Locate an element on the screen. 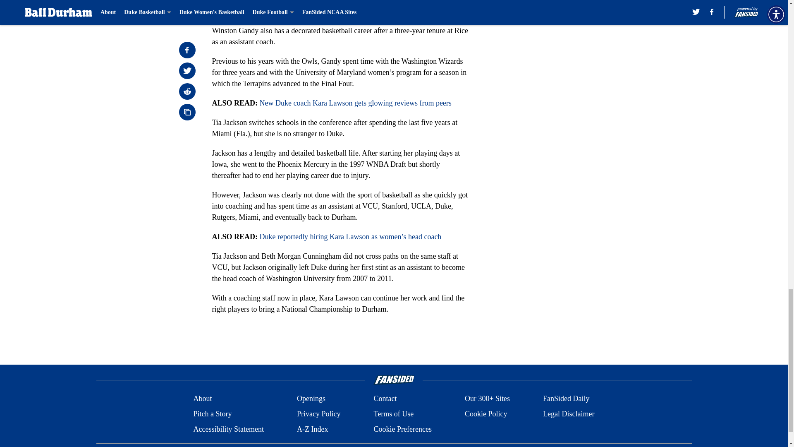 This screenshot has width=794, height=447. Cookie Policy is located at coordinates (485, 414).